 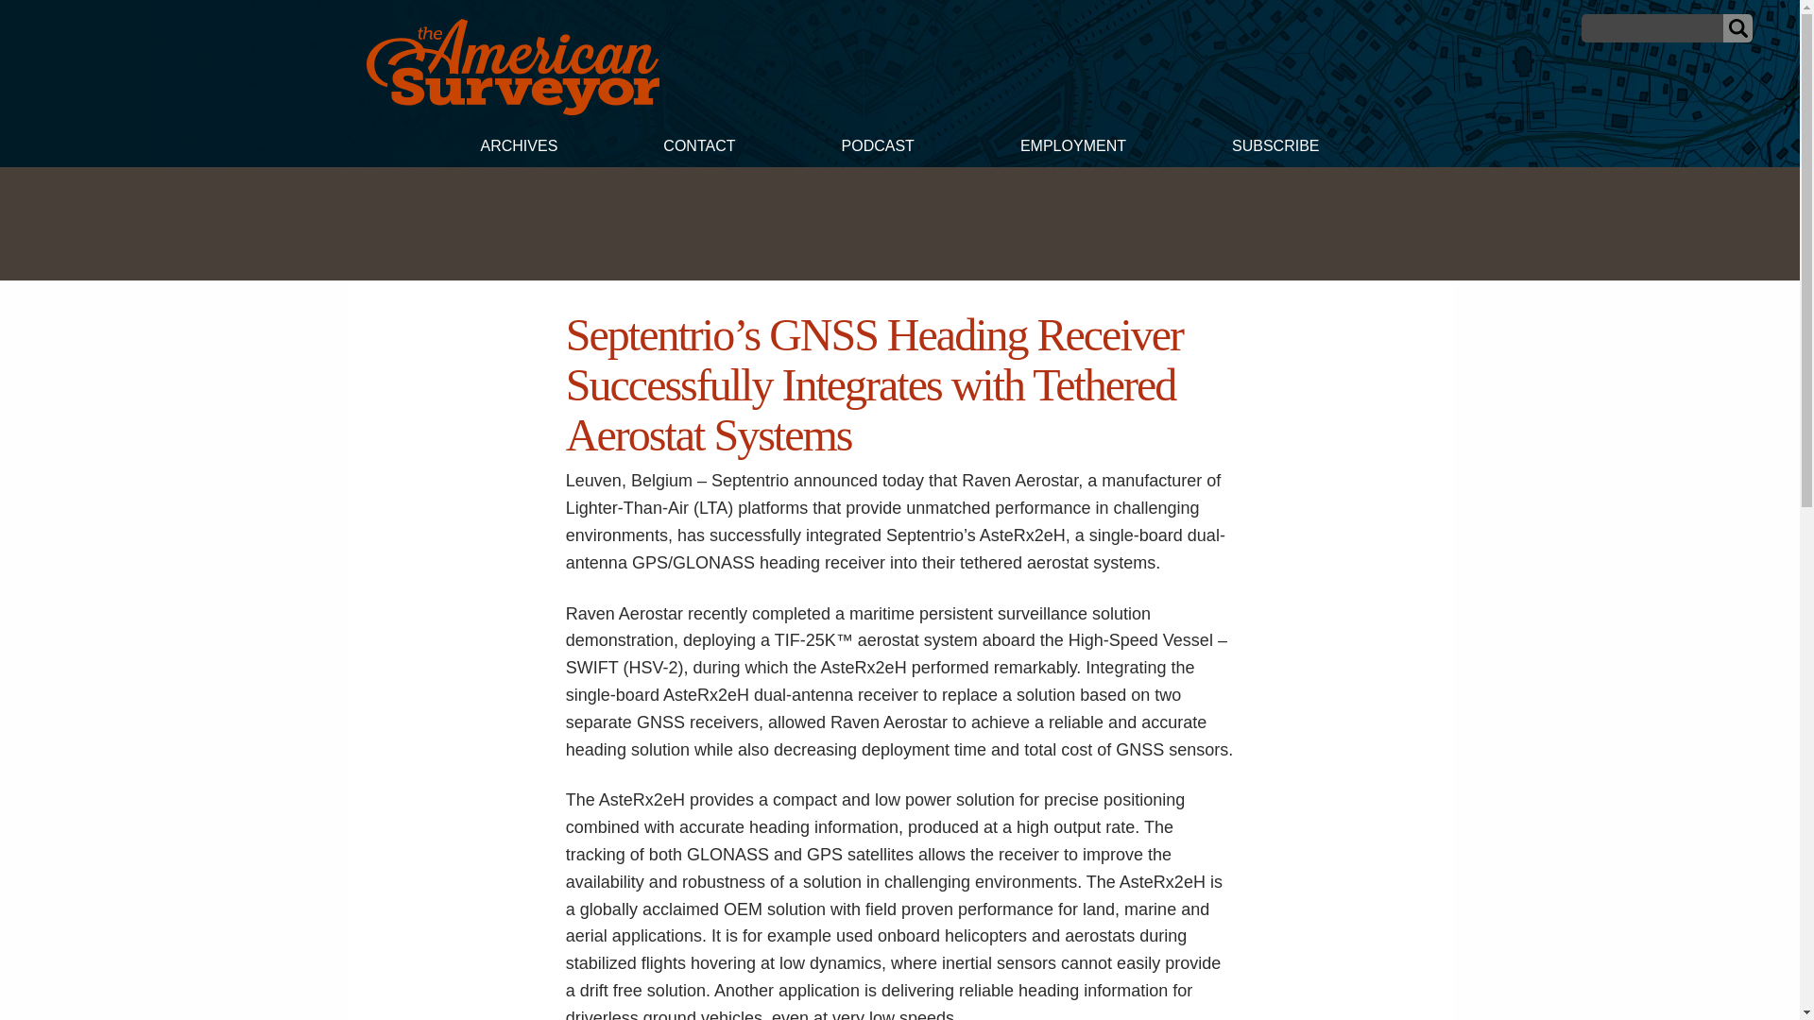 I want to click on EMPLOYMENT, so click(x=1073, y=148).